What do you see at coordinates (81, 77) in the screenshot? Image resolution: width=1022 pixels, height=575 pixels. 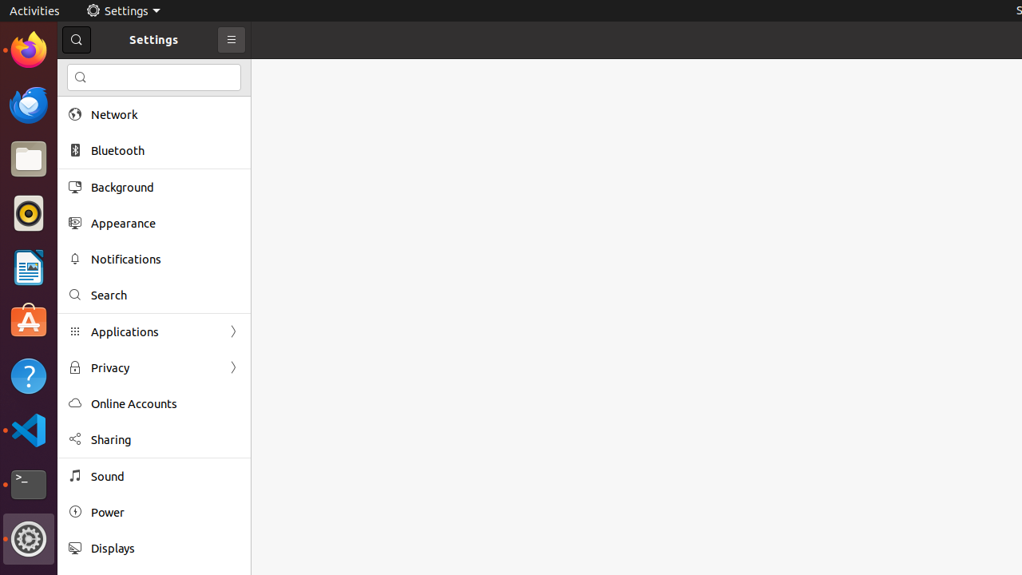 I see `edit-find-symbolic` at bounding box center [81, 77].